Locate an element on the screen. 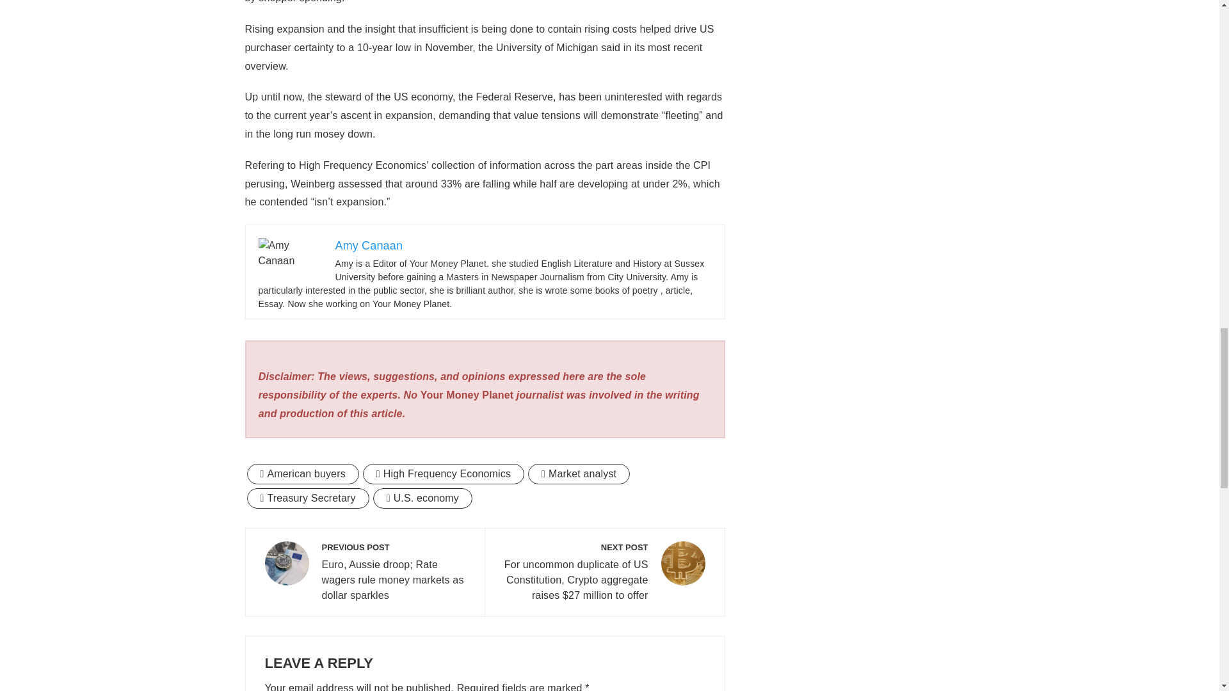 The image size is (1229, 691). High Frequency Economics is located at coordinates (443, 473).